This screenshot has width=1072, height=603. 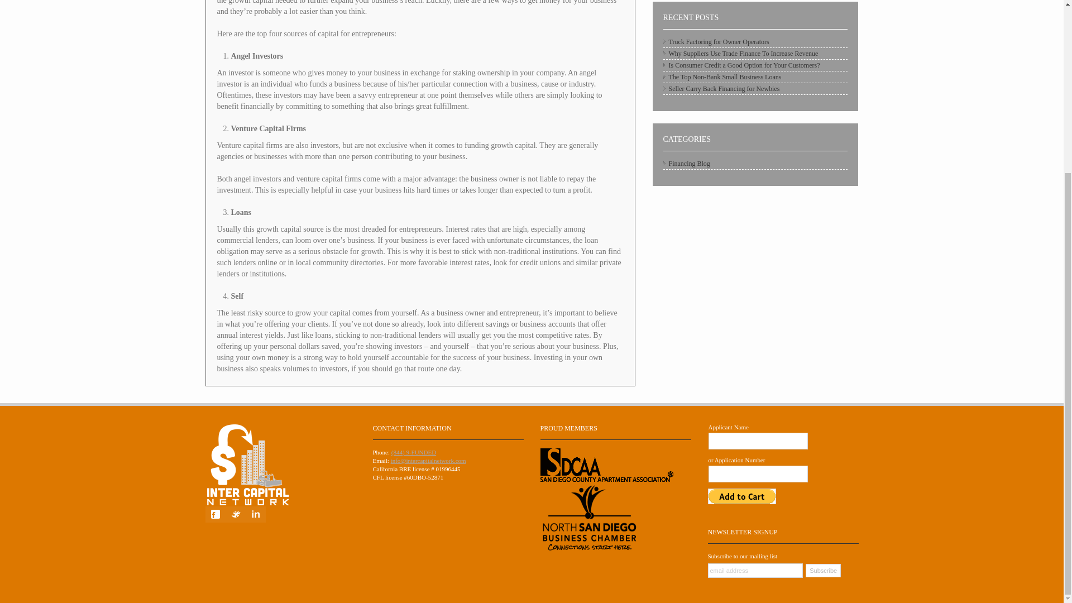 What do you see at coordinates (725, 76) in the screenshot?
I see `The Top Non-Bank Small Business Loans` at bounding box center [725, 76].